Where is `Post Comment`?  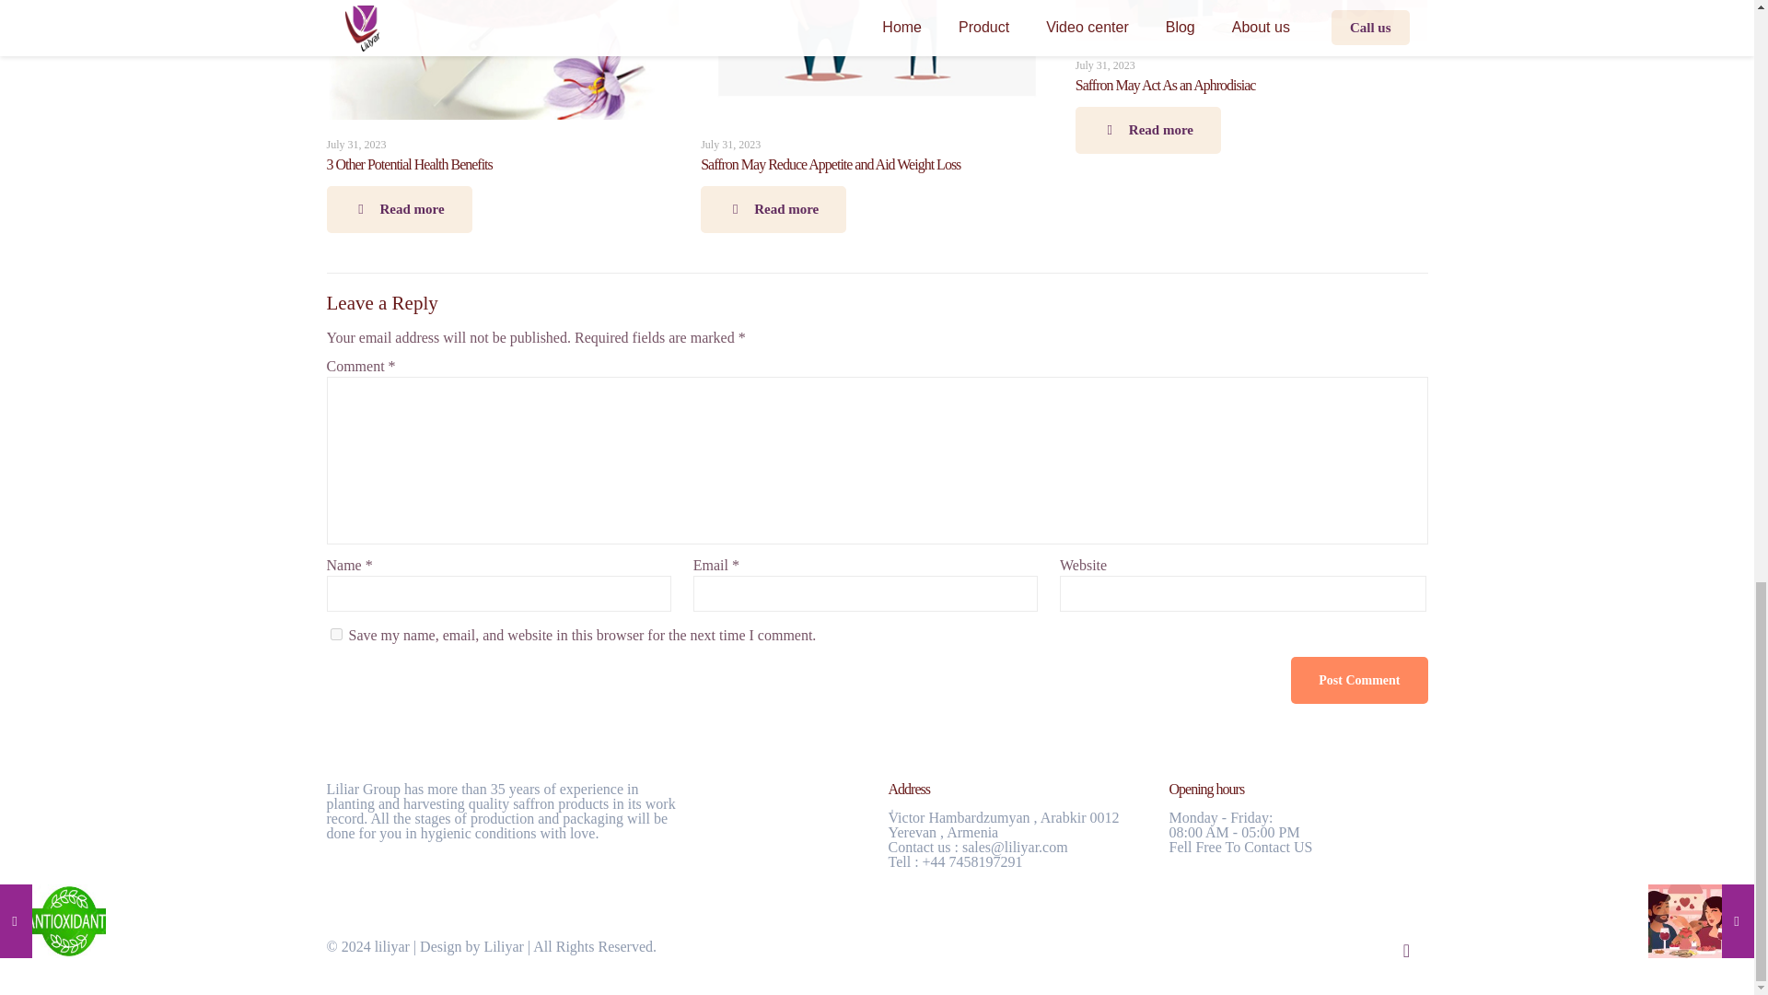
Post Comment is located at coordinates (1358, 680).